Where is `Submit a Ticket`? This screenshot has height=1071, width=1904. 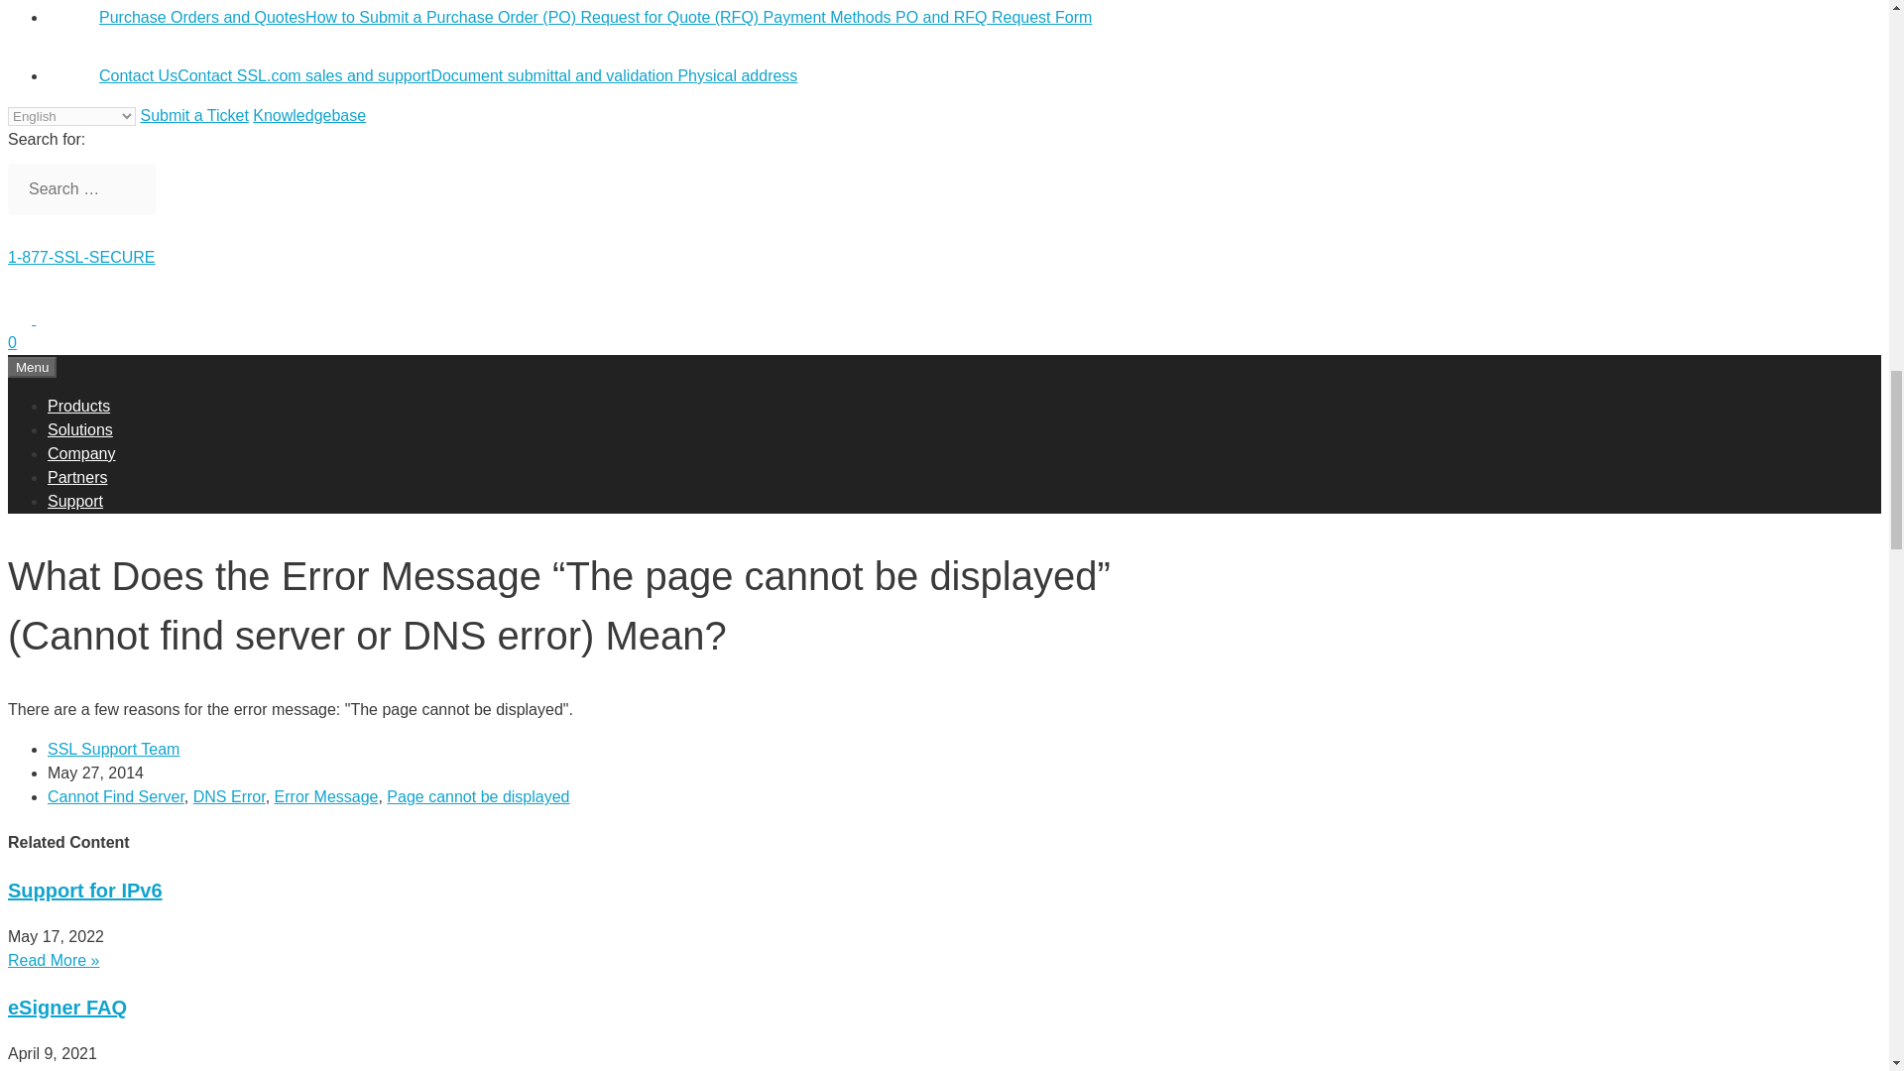 Submit a Ticket is located at coordinates (192, 115).